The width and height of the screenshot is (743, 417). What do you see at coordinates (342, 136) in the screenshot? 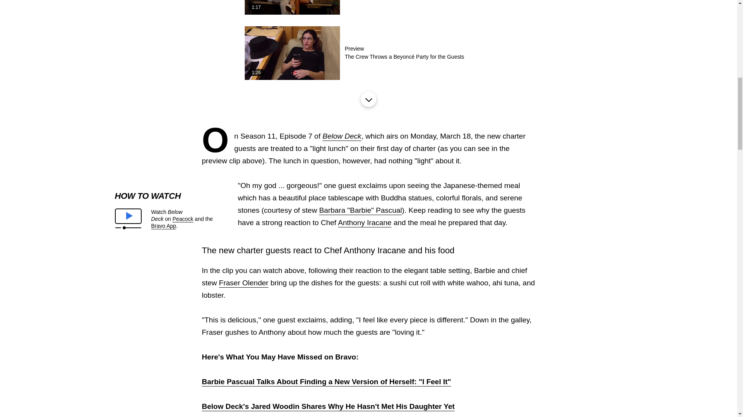
I see `Below Deck` at bounding box center [342, 136].